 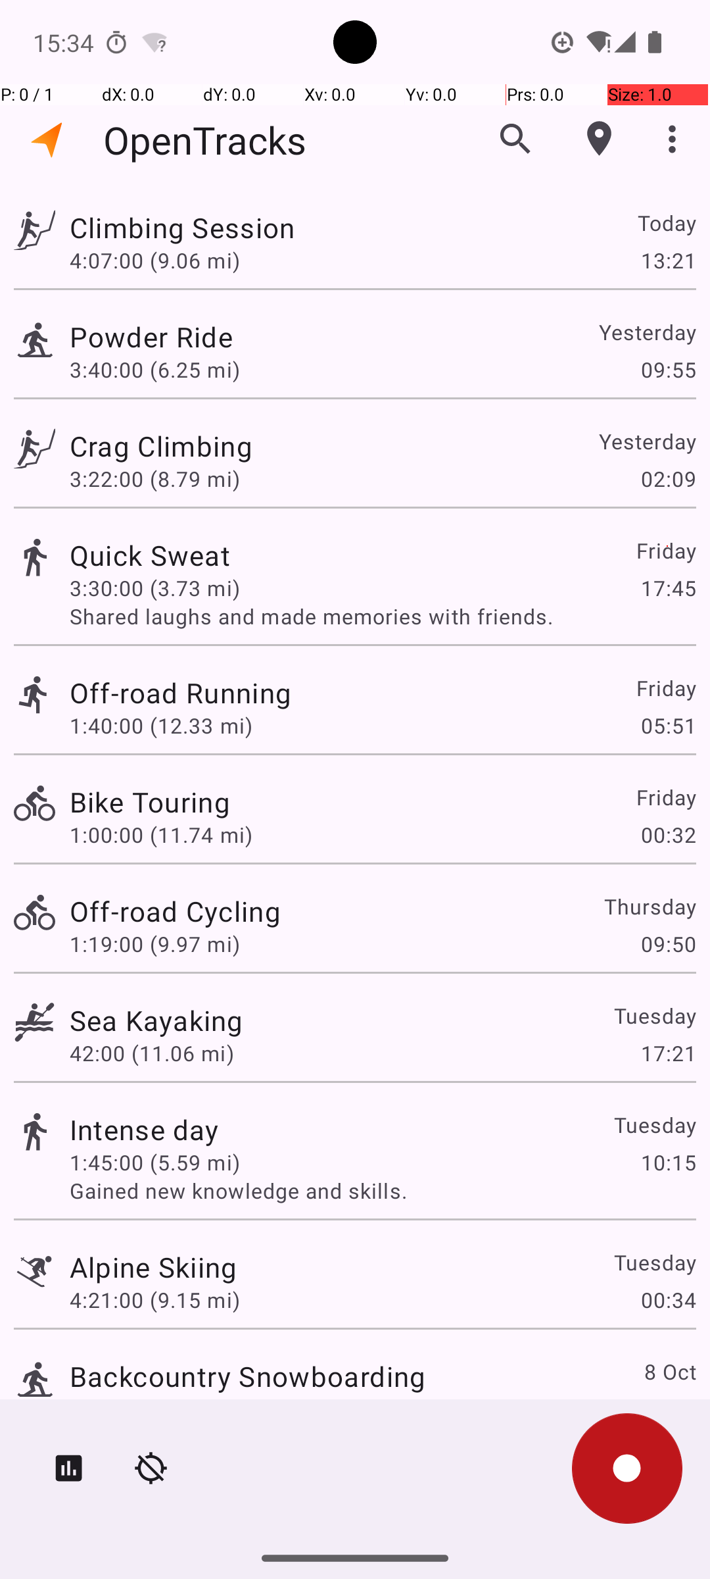 What do you see at coordinates (155, 479) in the screenshot?
I see `3:22:00 (8.79 mi)` at bounding box center [155, 479].